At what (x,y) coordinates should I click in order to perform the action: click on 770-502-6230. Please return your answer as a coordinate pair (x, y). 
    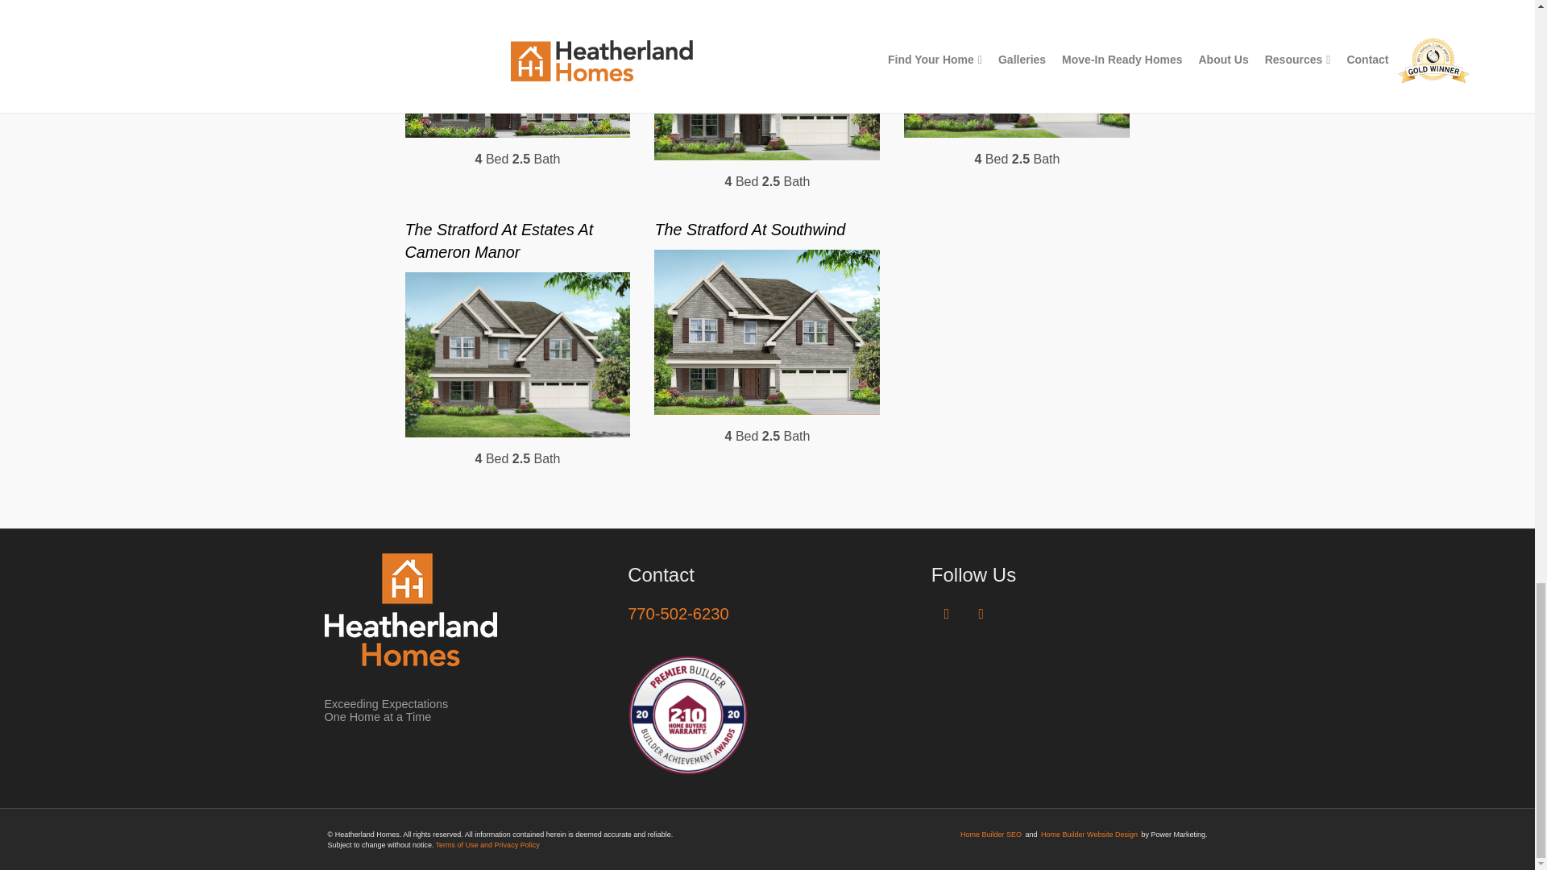
    Looking at the image, I should click on (678, 614).